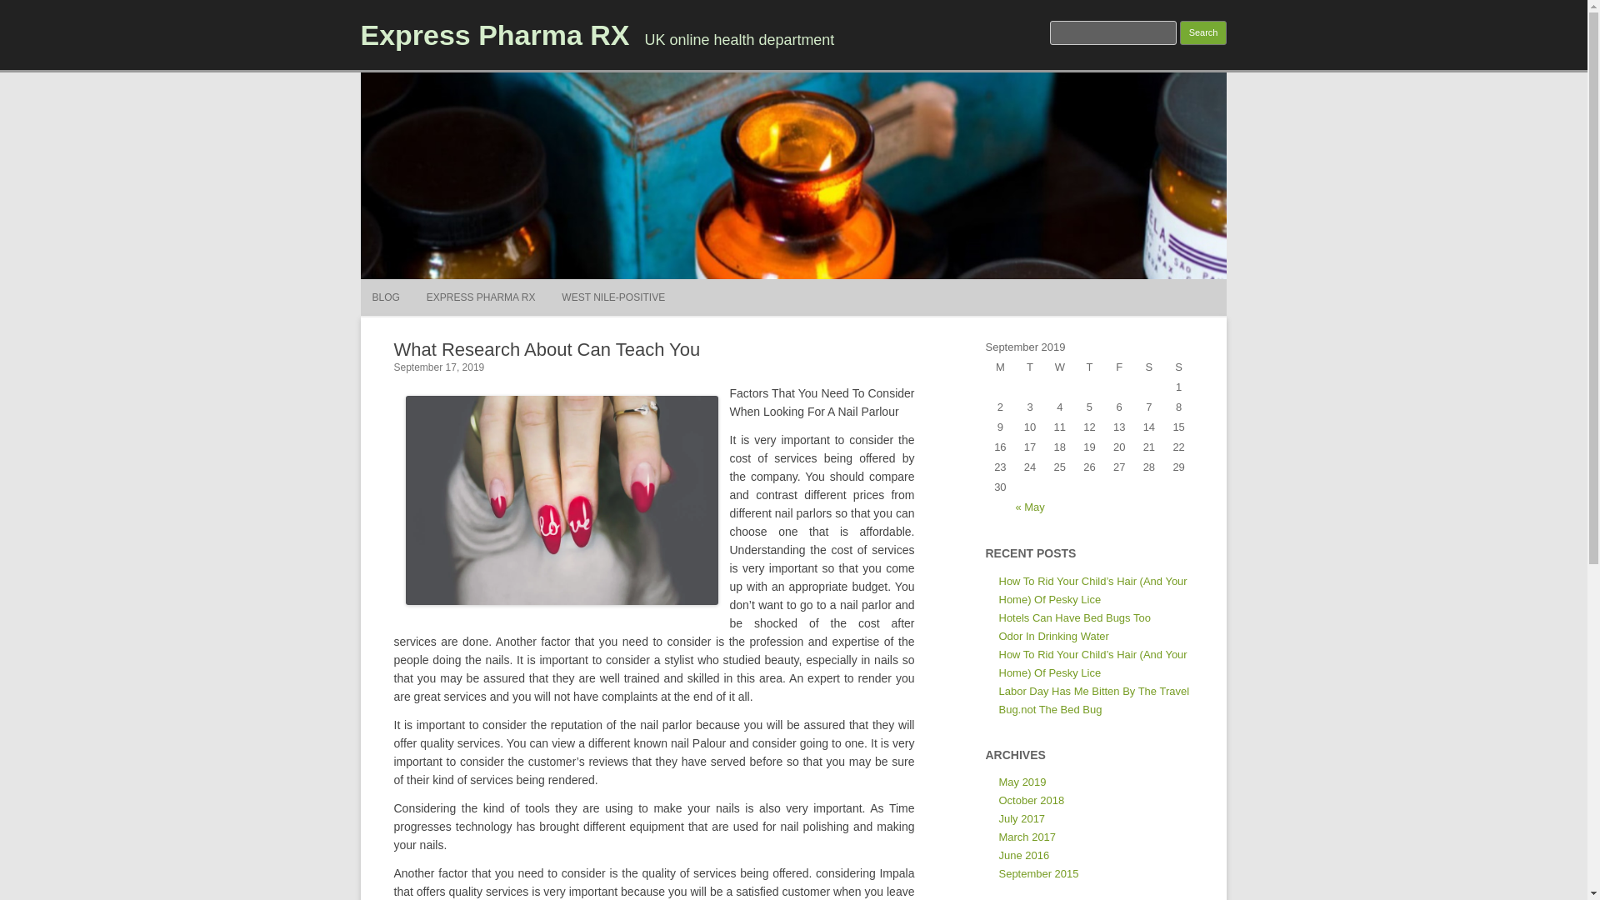  Describe the element at coordinates (1027, 837) in the screenshot. I see `March 2017` at that location.